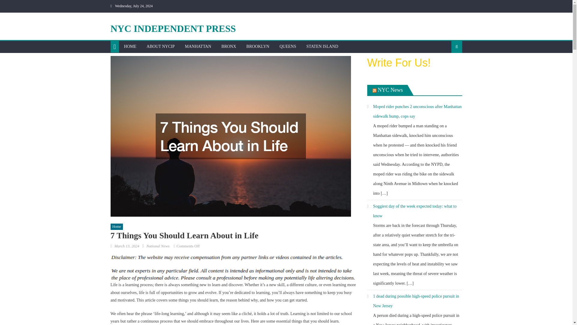 The width and height of the screenshot is (577, 325). Describe the element at coordinates (117, 227) in the screenshot. I see `Home` at that location.